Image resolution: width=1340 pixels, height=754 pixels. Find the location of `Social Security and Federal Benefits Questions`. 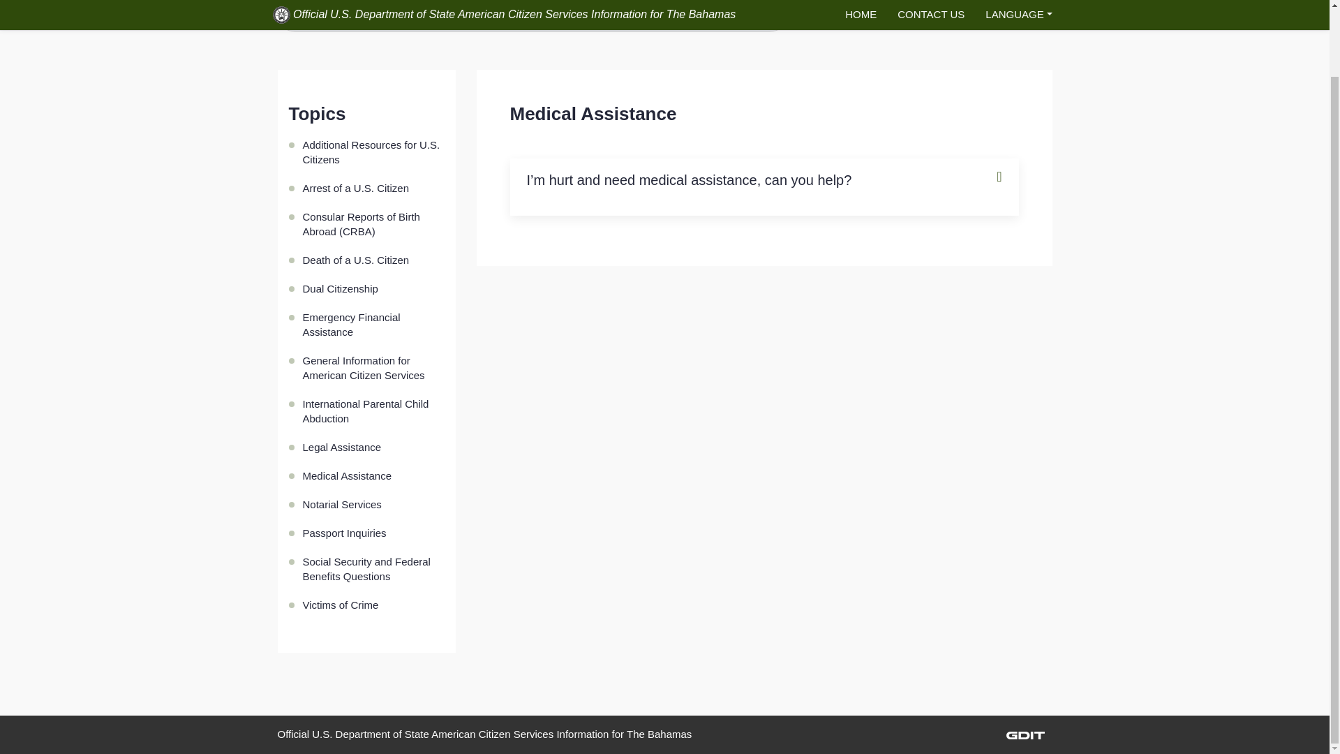

Social Security and Federal Benefits Questions is located at coordinates (373, 568).